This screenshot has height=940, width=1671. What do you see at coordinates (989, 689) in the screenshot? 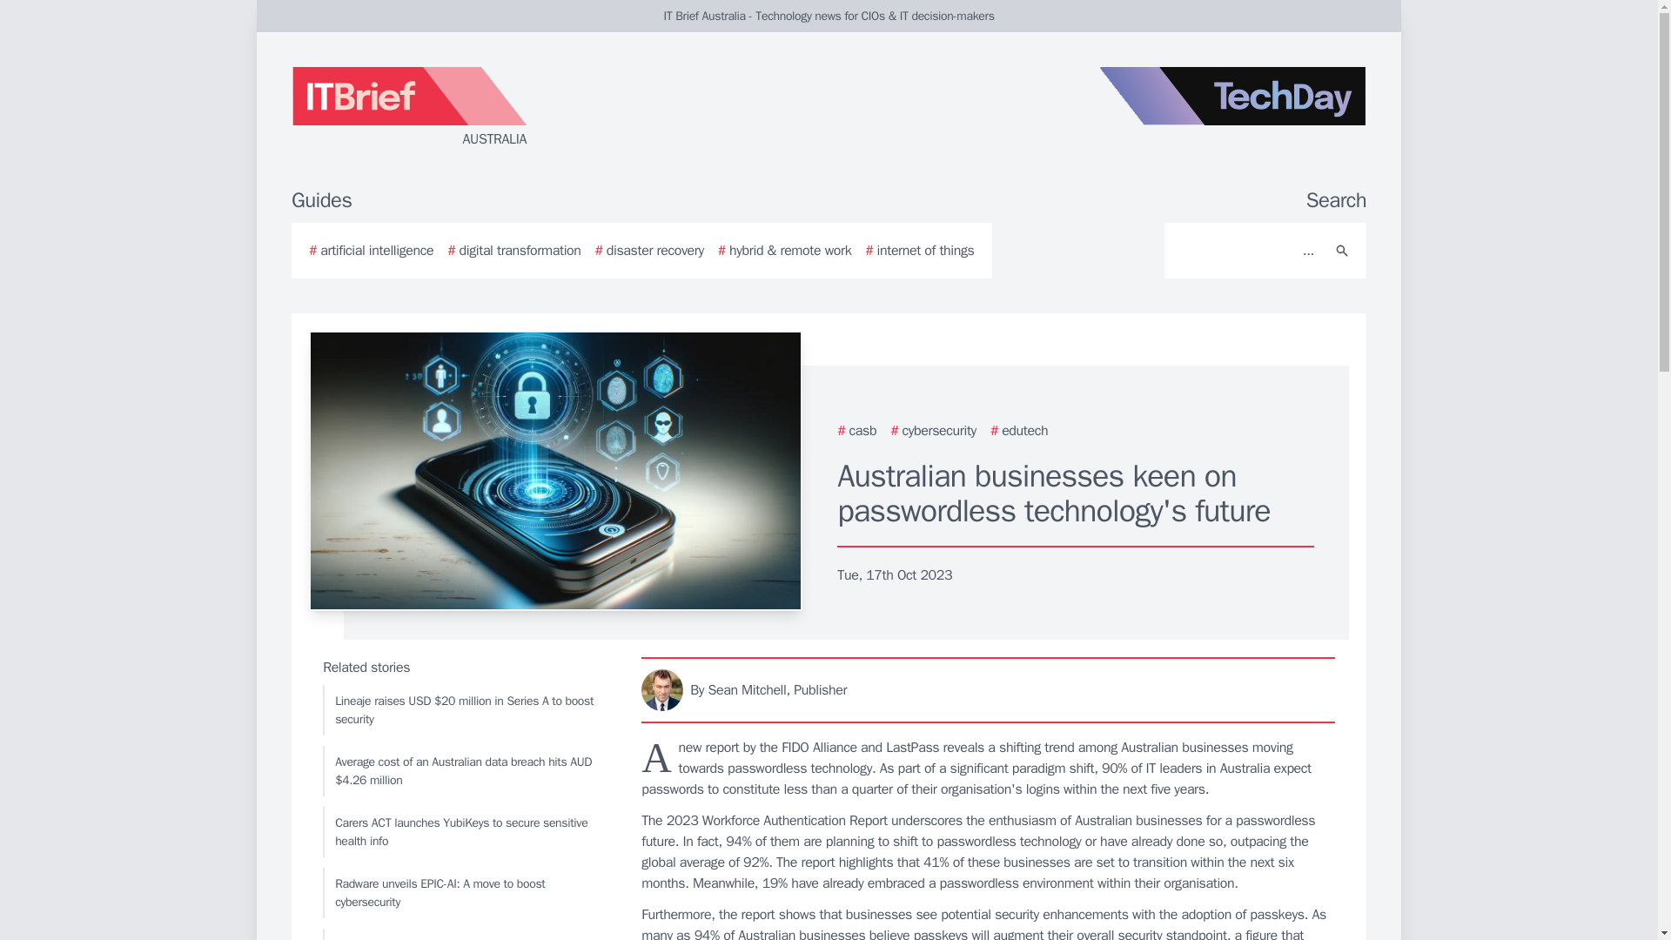
I see `By Sean Mitchell, Publisher` at bounding box center [989, 689].